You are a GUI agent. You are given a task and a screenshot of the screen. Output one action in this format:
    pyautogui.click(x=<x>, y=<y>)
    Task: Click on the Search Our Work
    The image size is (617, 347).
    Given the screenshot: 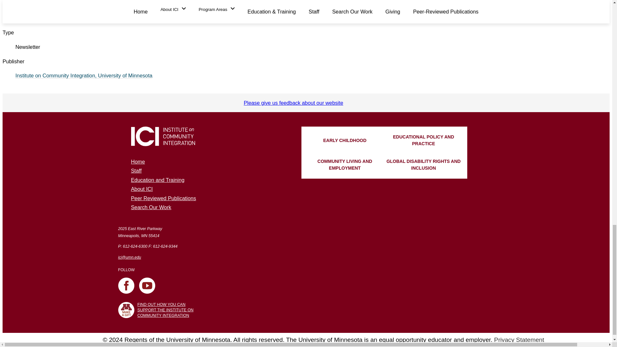 What is the action you would take?
    pyautogui.click(x=151, y=207)
    